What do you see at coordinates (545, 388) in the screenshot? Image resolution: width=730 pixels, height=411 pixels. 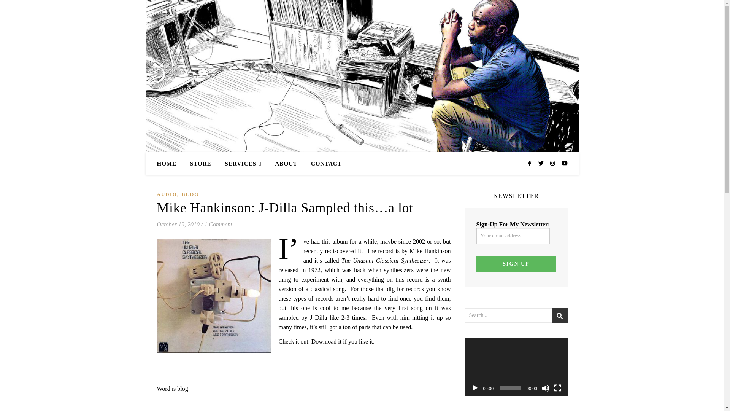 I see `Mute` at bounding box center [545, 388].